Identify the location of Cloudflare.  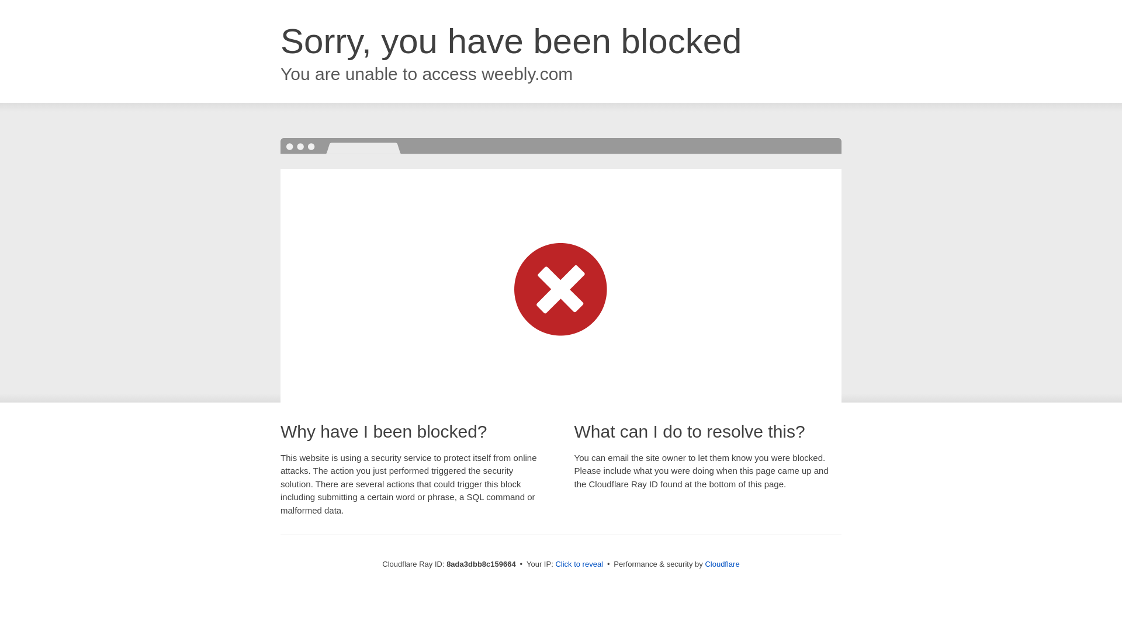
(722, 564).